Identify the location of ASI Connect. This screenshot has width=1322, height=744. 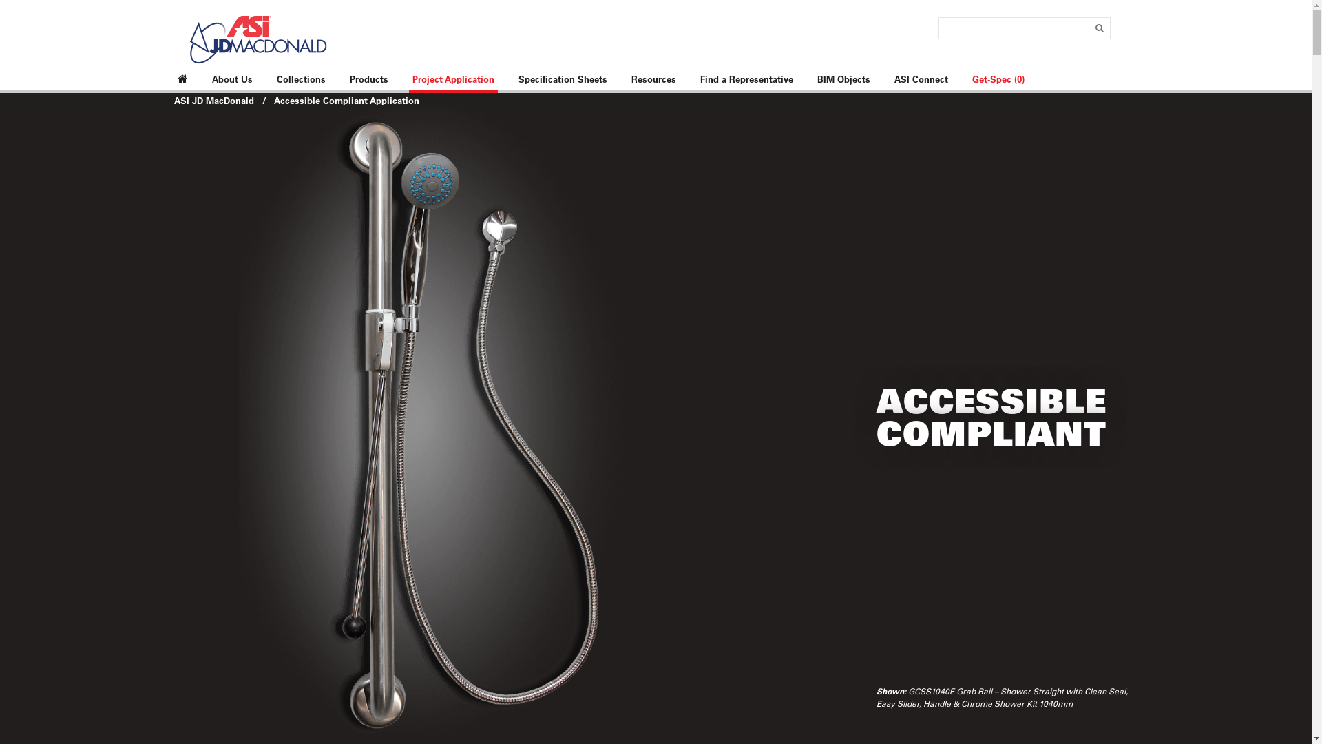
(921, 80).